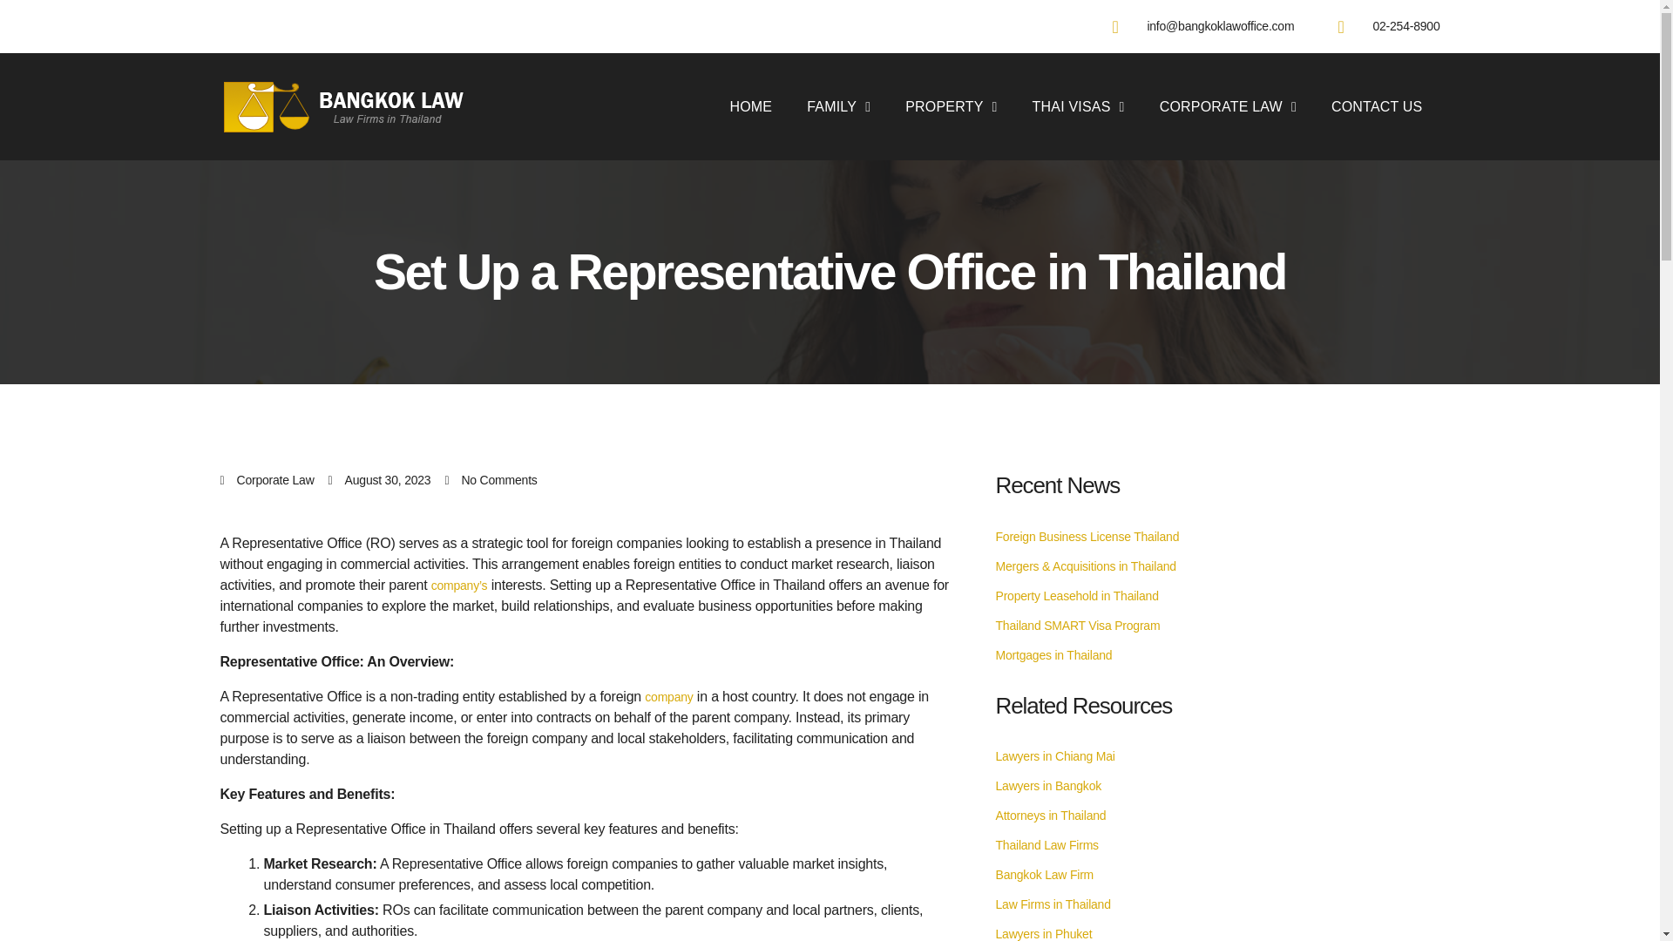  I want to click on THAI VISAS, so click(1079, 106).